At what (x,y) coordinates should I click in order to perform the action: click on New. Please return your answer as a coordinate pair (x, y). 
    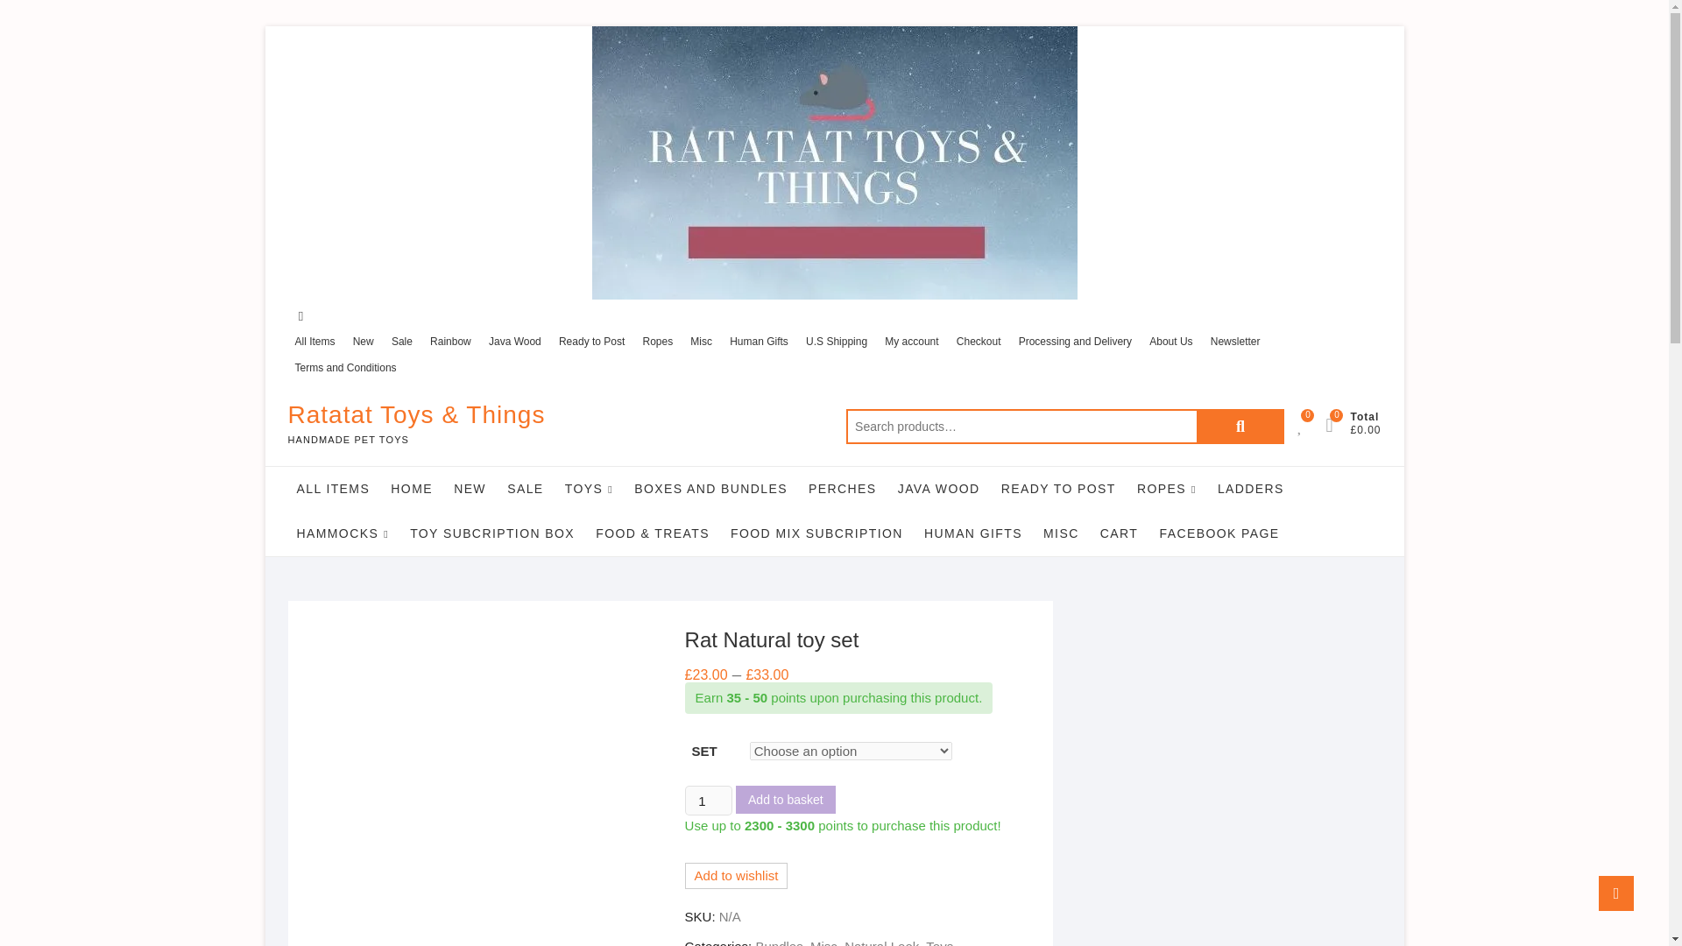
    Looking at the image, I should click on (364, 342).